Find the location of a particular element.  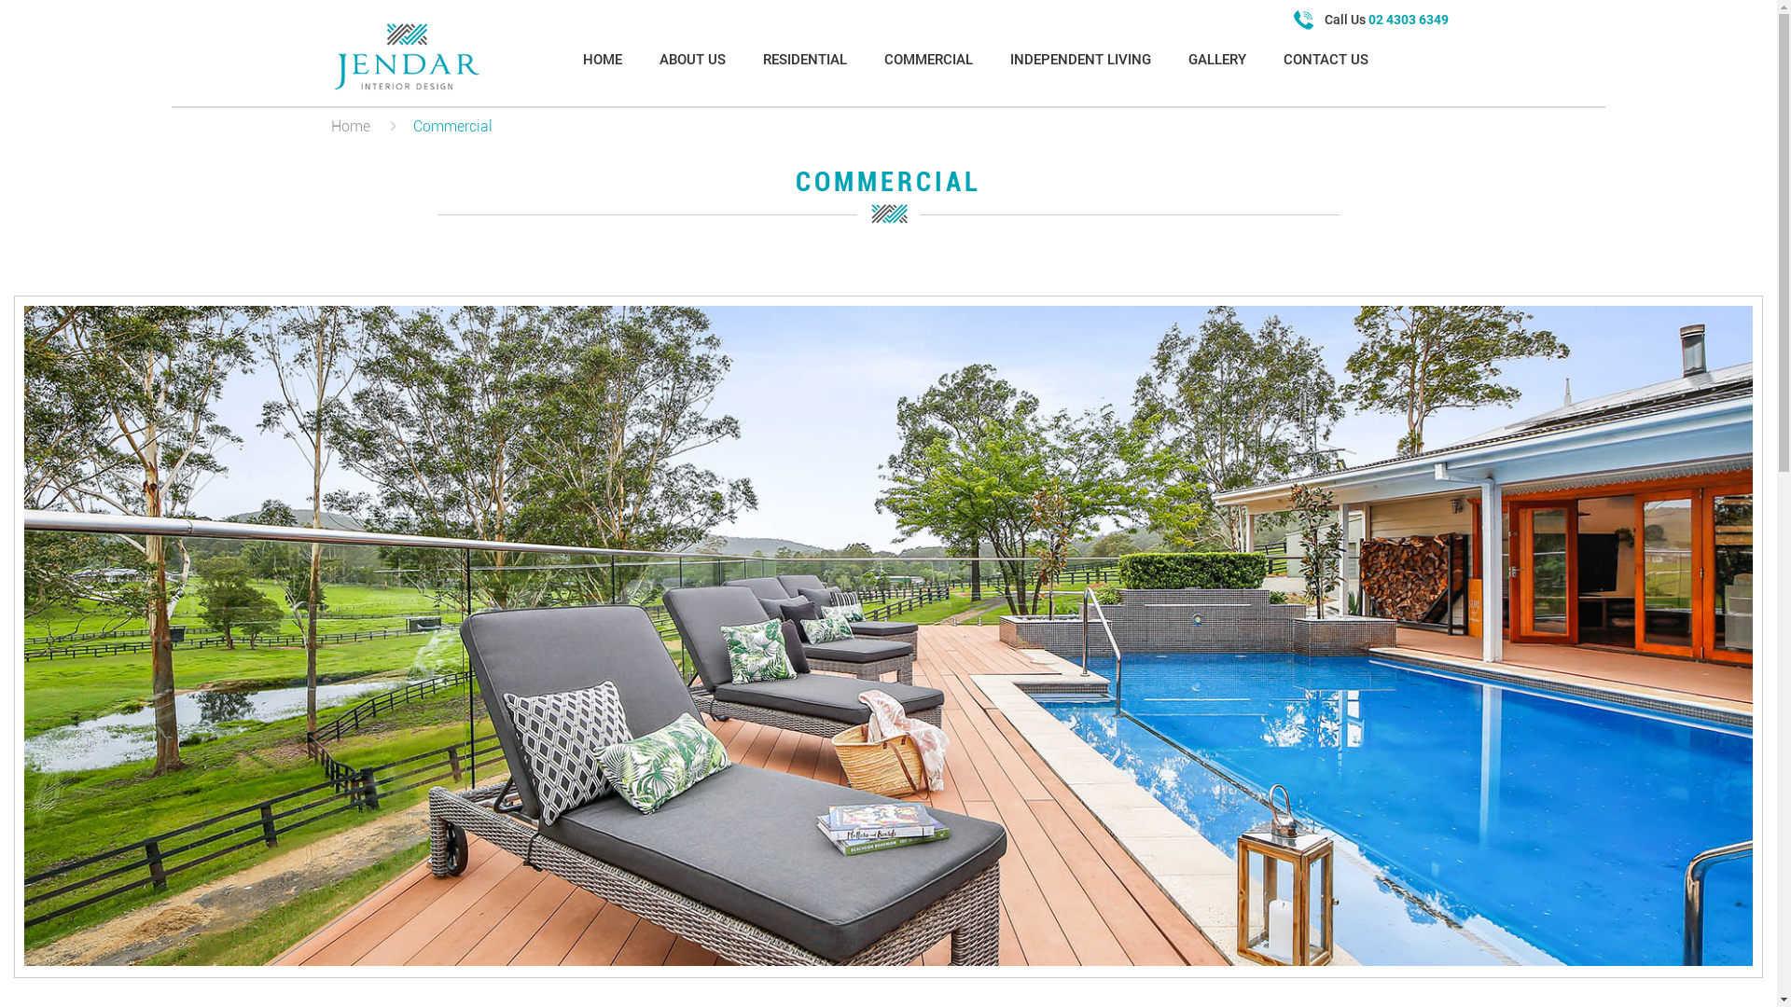

Home is located at coordinates (351, 127).